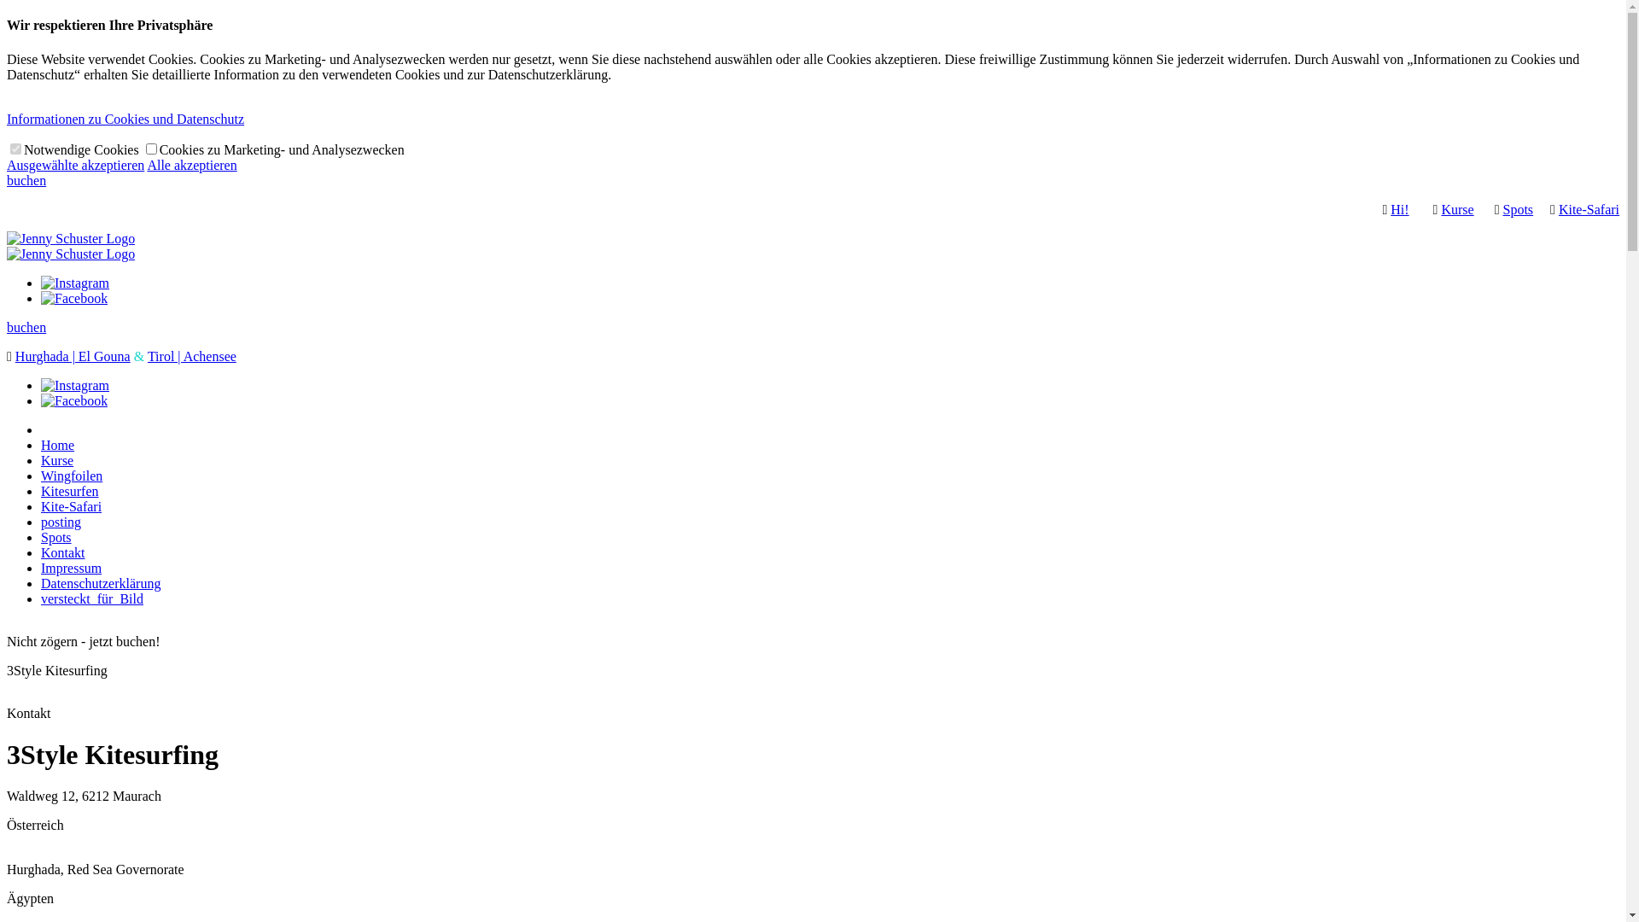 This screenshot has width=1639, height=922. What do you see at coordinates (58, 446) in the screenshot?
I see `Home` at bounding box center [58, 446].